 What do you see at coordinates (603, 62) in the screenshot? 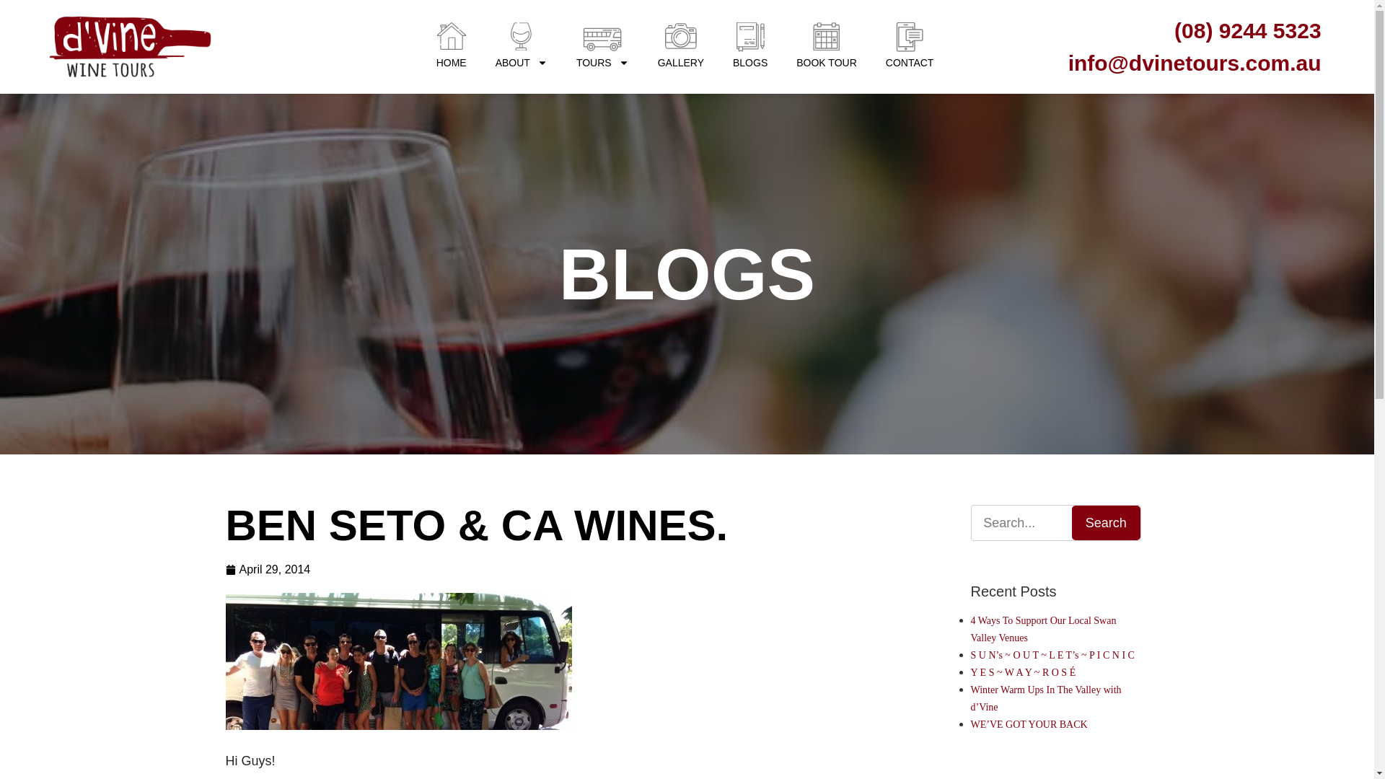
I see `TOURS` at bounding box center [603, 62].